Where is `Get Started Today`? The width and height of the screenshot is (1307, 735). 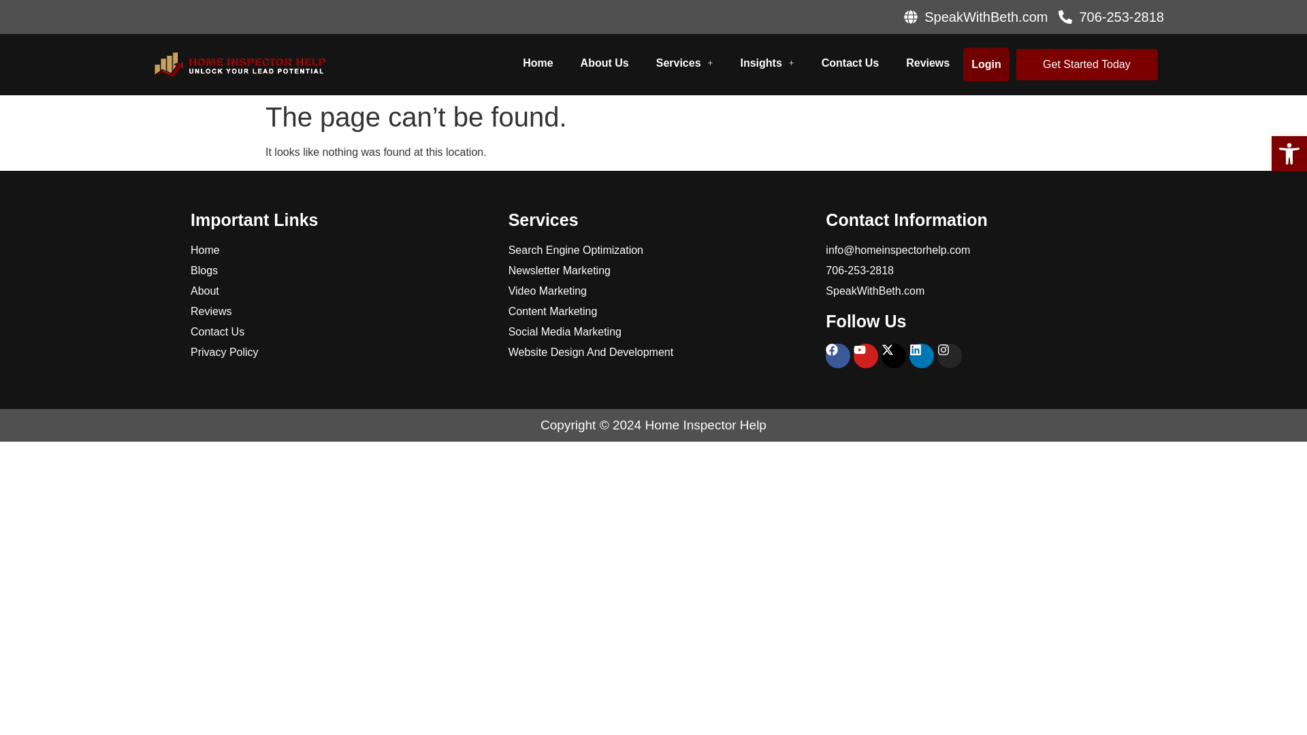 Get Started Today is located at coordinates (1086, 64).